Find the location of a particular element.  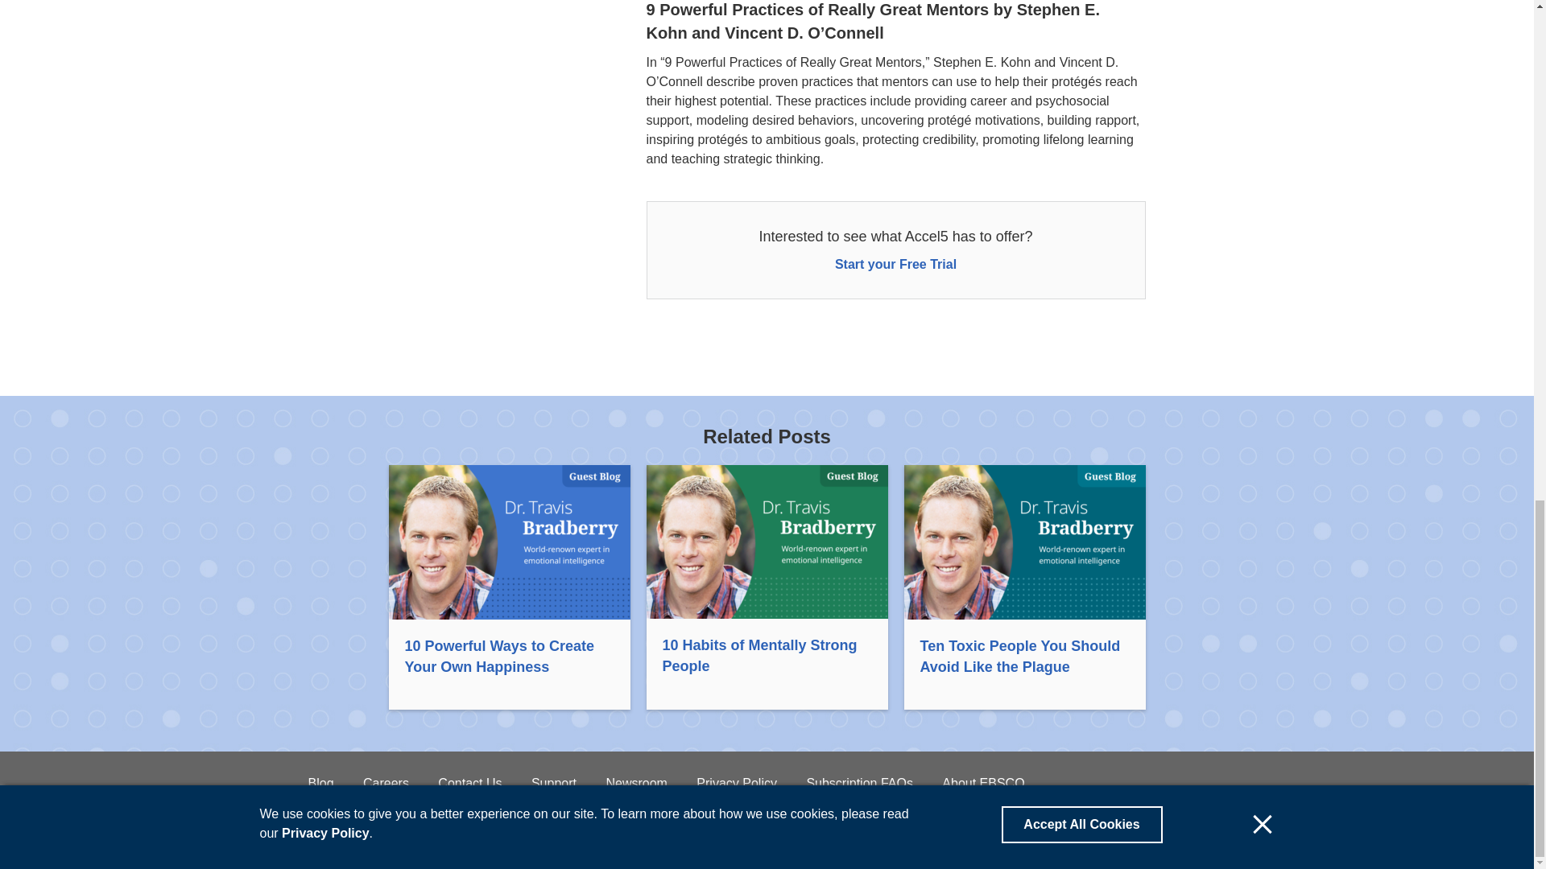

Accel5 is located at coordinates (324, 835).